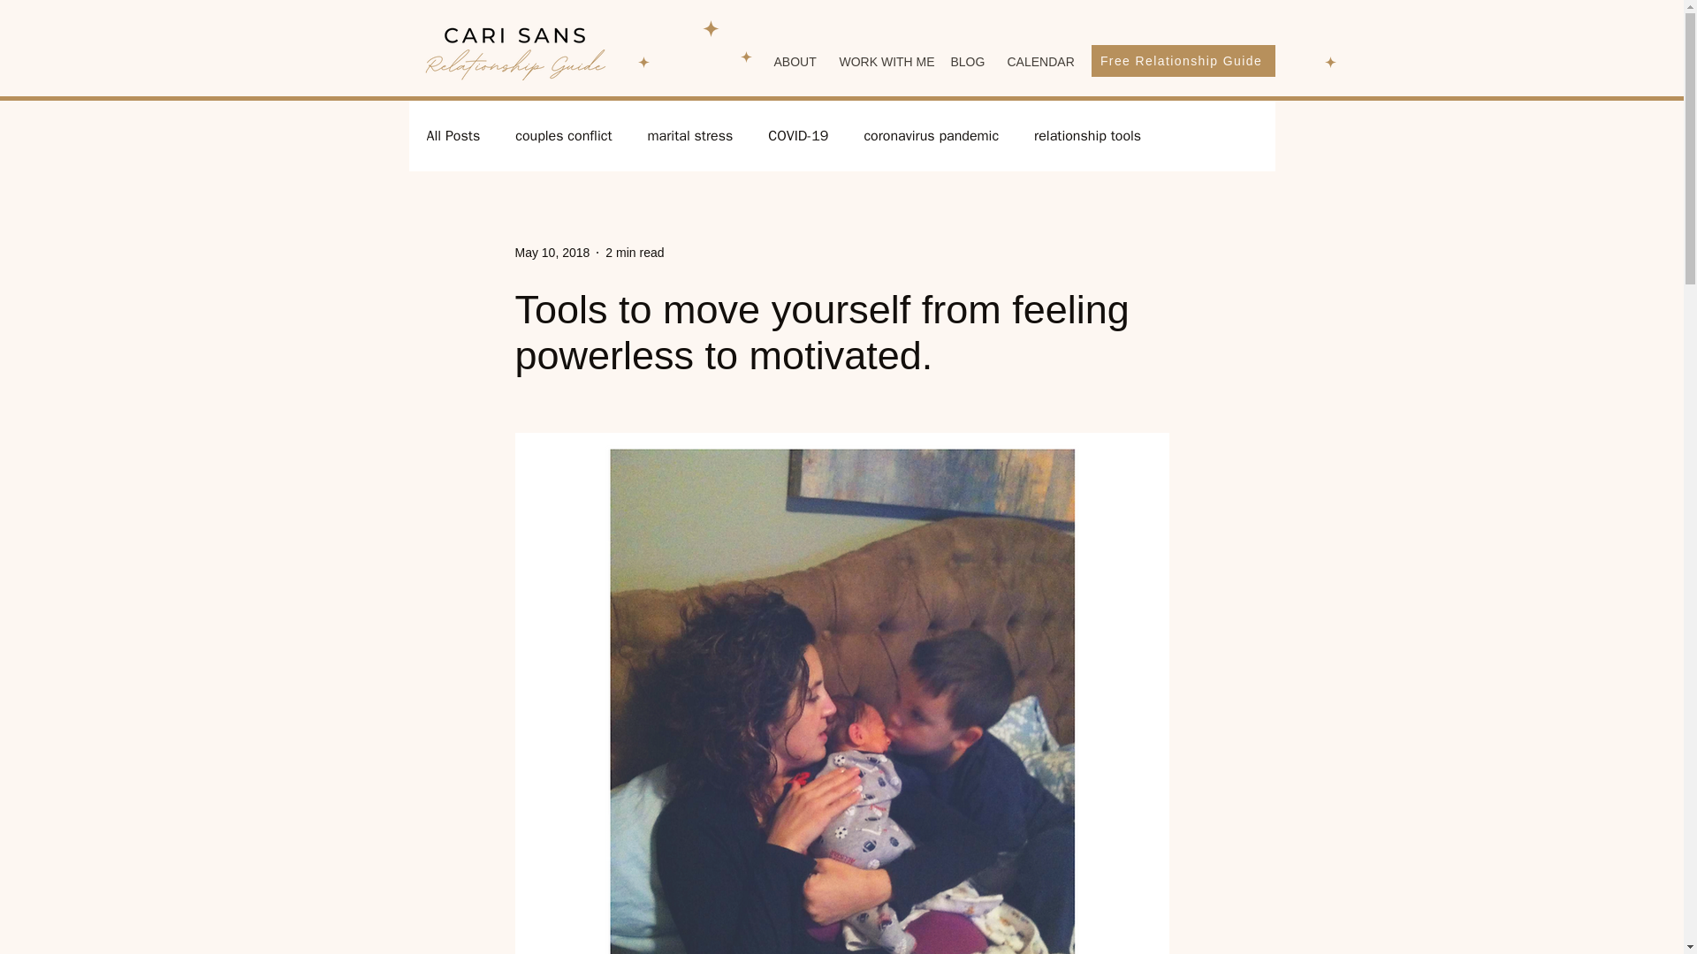  What do you see at coordinates (932, 136) in the screenshot?
I see `coronavirus pandemic` at bounding box center [932, 136].